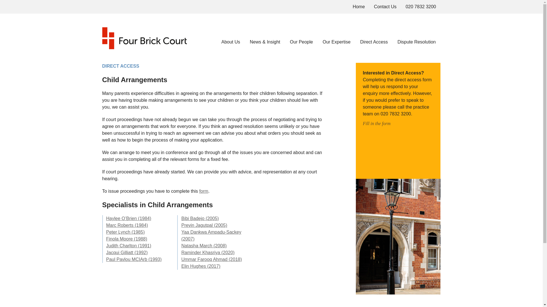 This screenshot has height=307, width=547. I want to click on Direct Access, so click(374, 42).